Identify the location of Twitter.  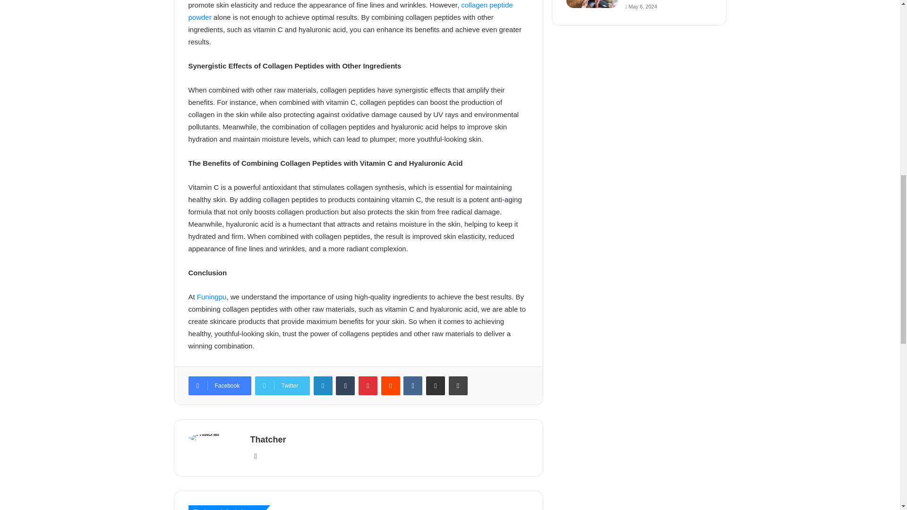
(282, 386).